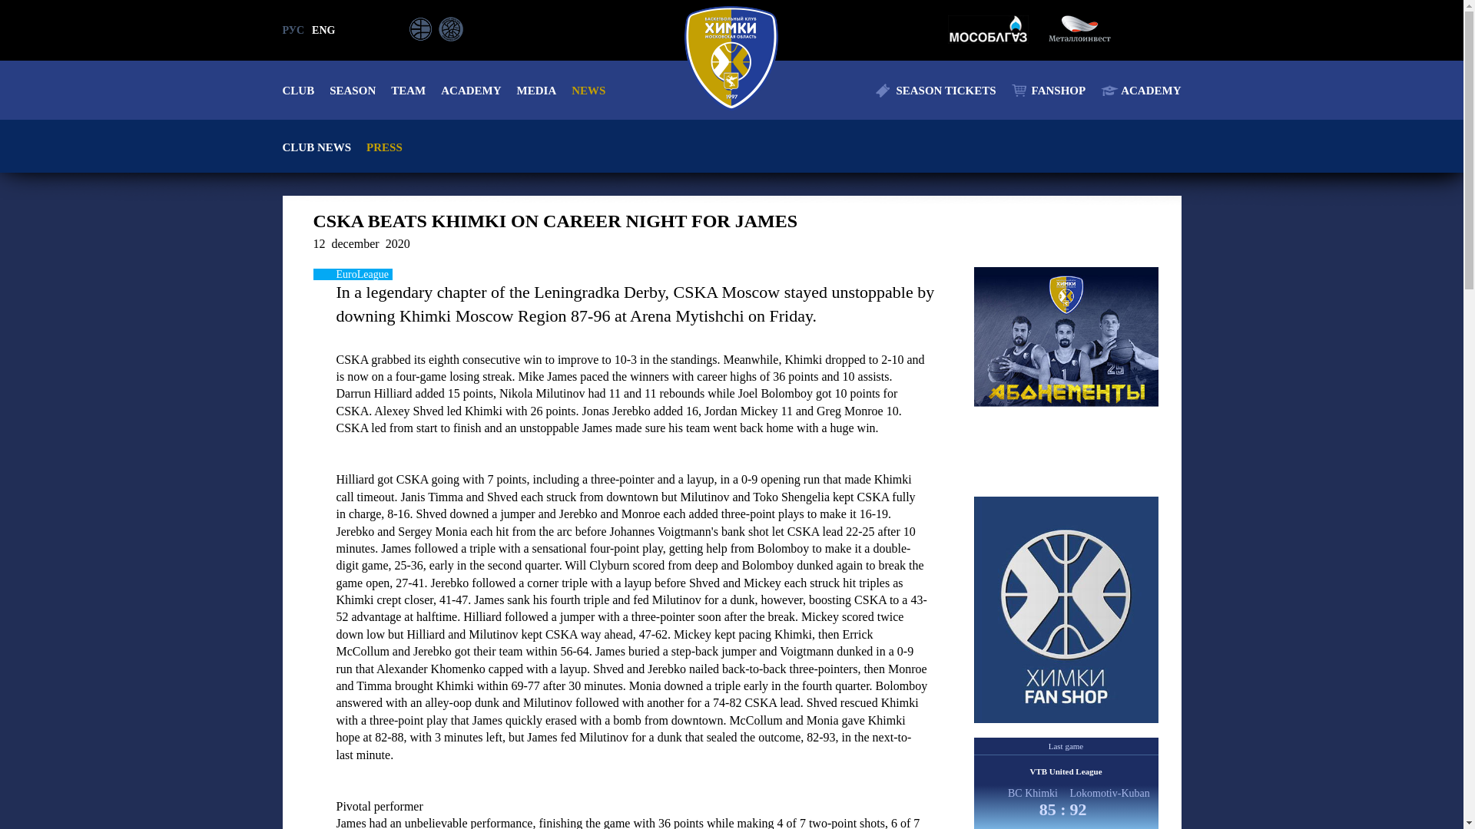  What do you see at coordinates (384, 147) in the screenshot?
I see `PRESS` at bounding box center [384, 147].